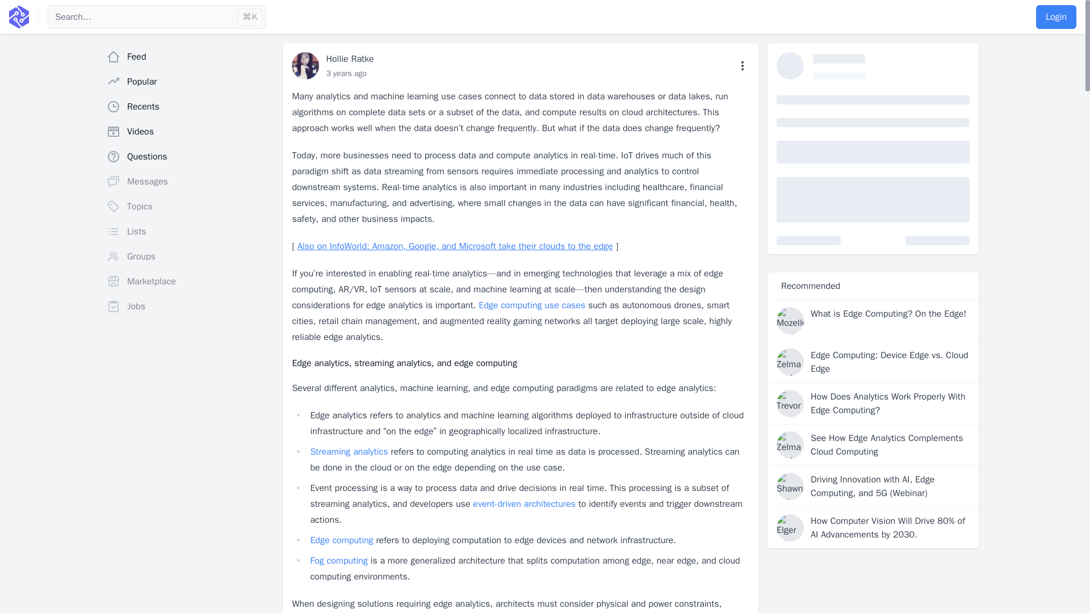 Image resolution: width=1090 pixels, height=613 pixels. I want to click on Hollie Ratke, so click(350, 59).